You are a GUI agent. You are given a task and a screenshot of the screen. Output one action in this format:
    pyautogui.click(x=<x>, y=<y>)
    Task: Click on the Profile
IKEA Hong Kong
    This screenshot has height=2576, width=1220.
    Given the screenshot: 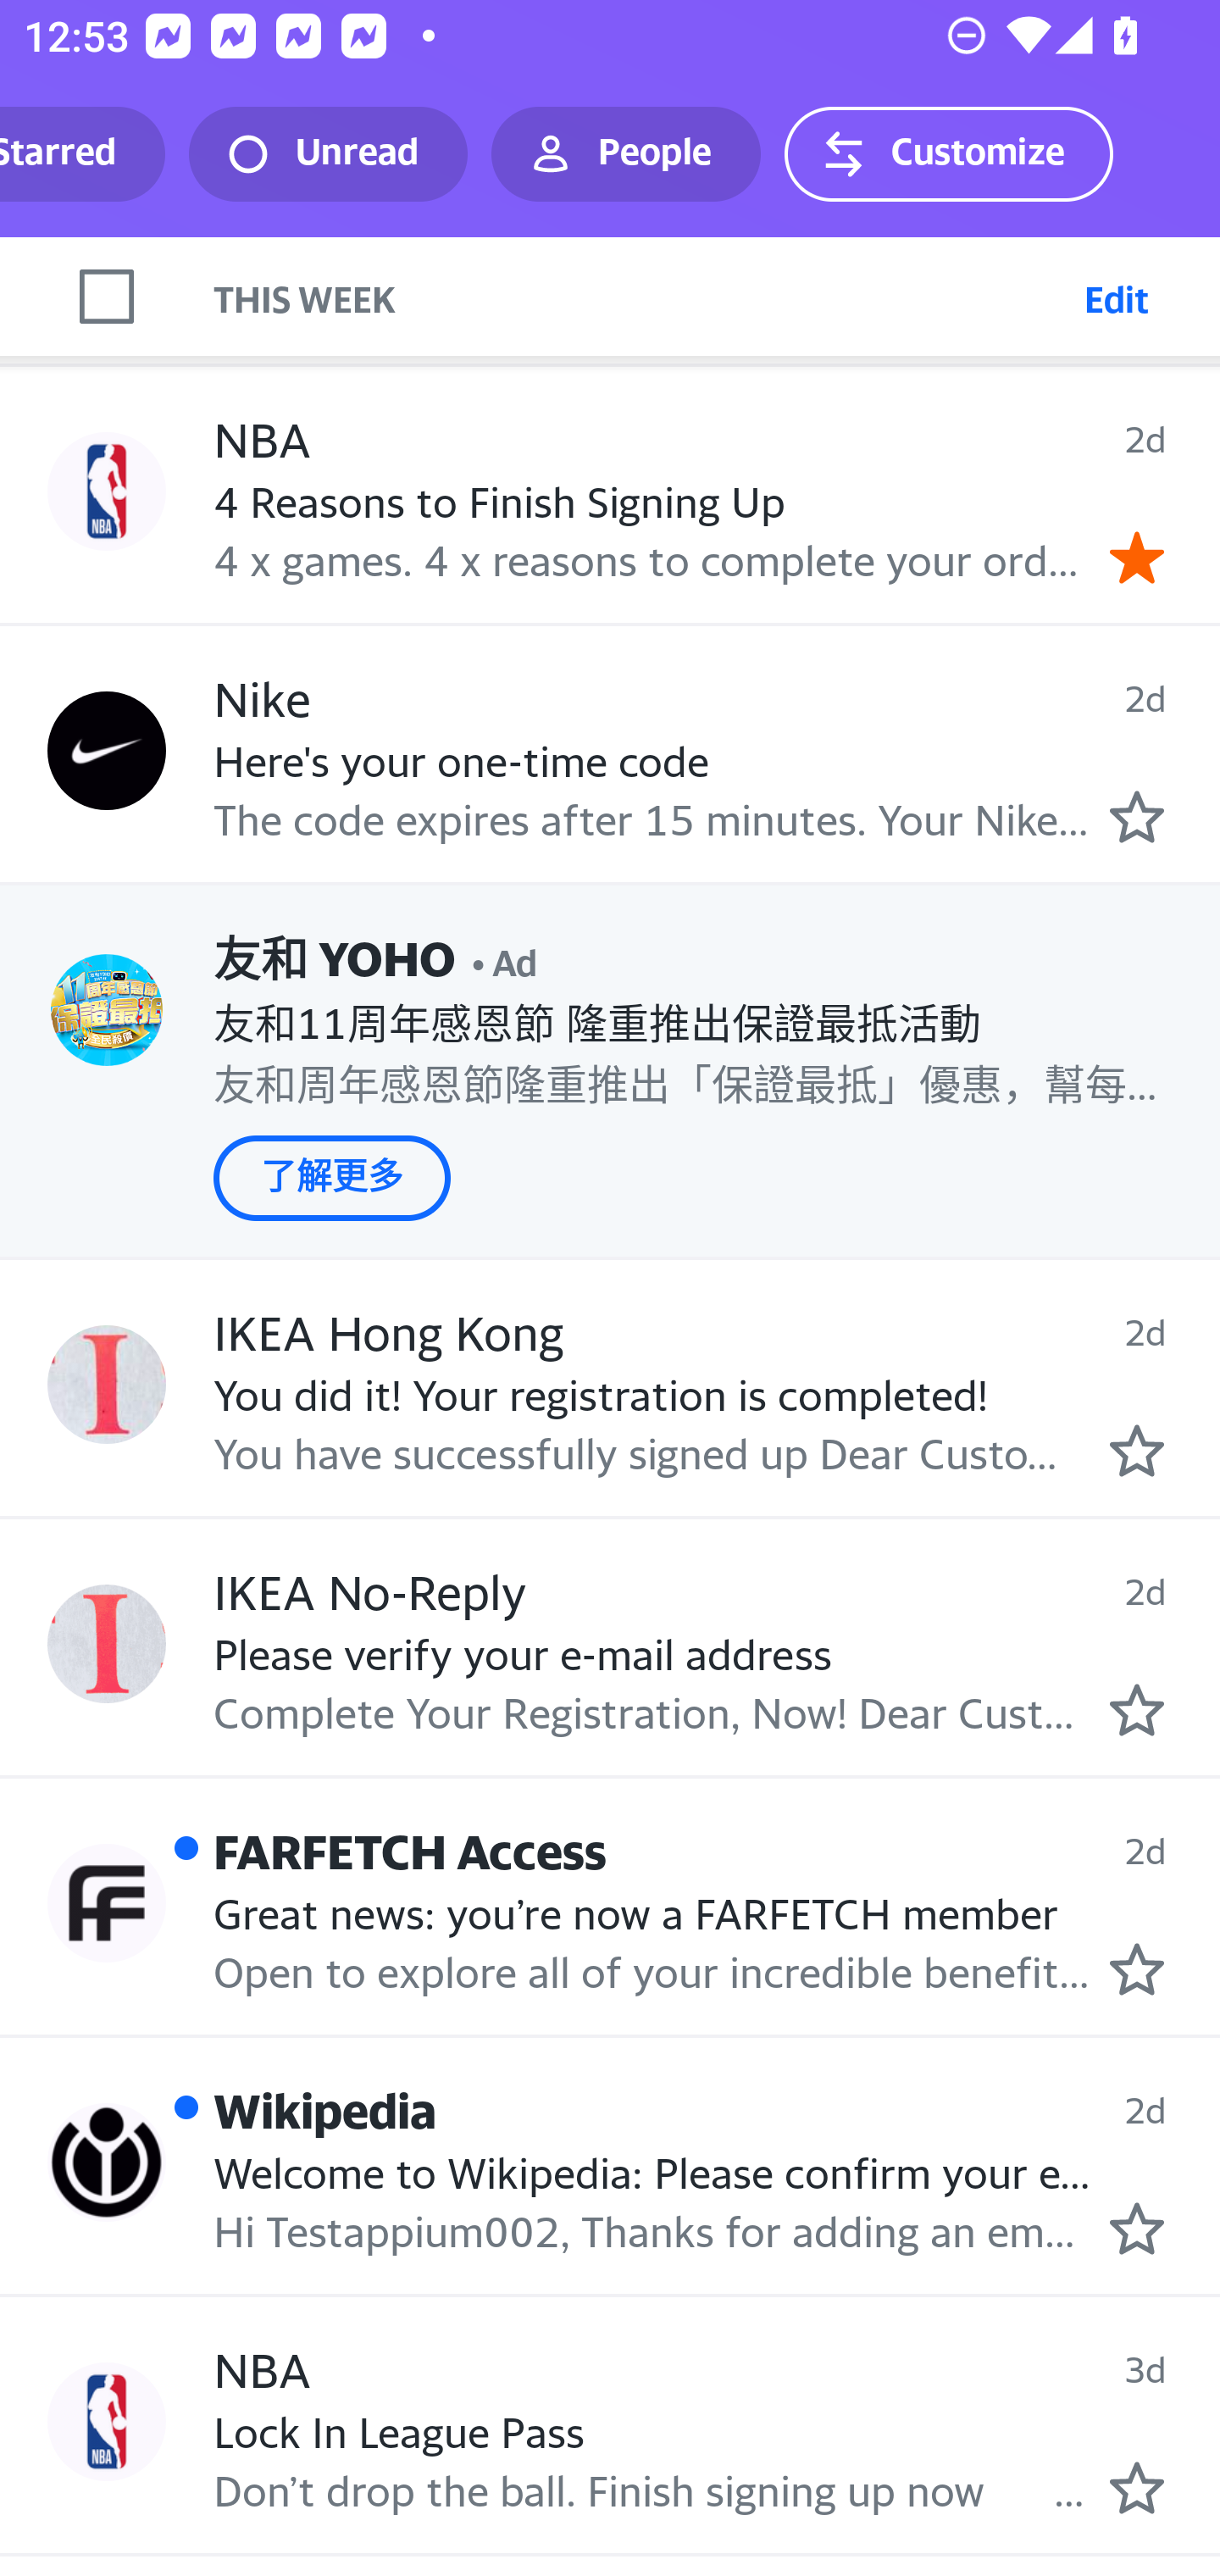 What is the action you would take?
    pyautogui.click(x=107, y=1385)
    